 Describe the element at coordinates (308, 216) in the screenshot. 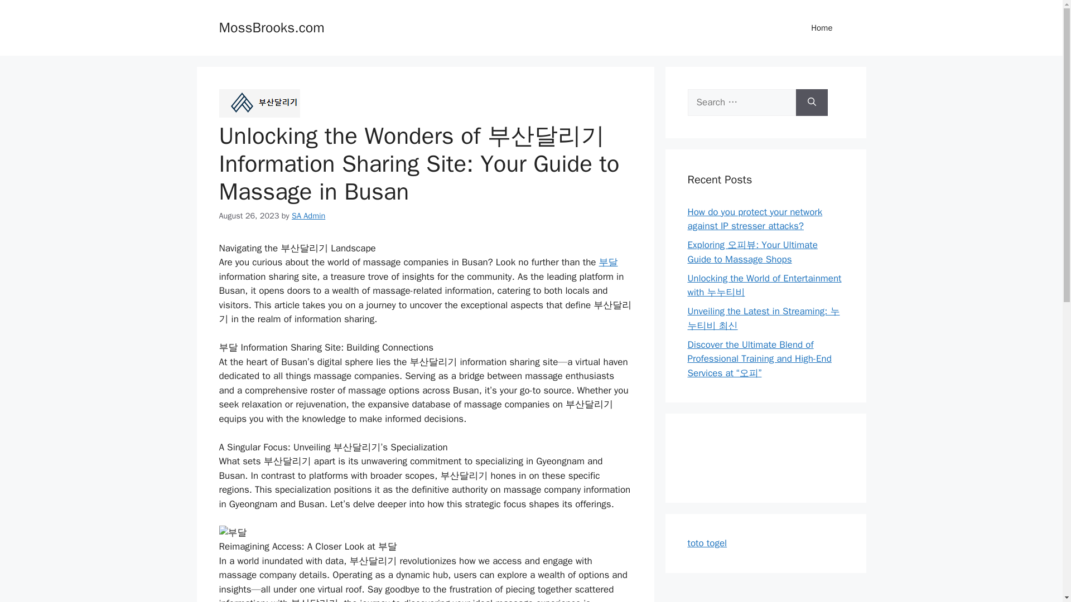

I see `SA Admin` at that location.